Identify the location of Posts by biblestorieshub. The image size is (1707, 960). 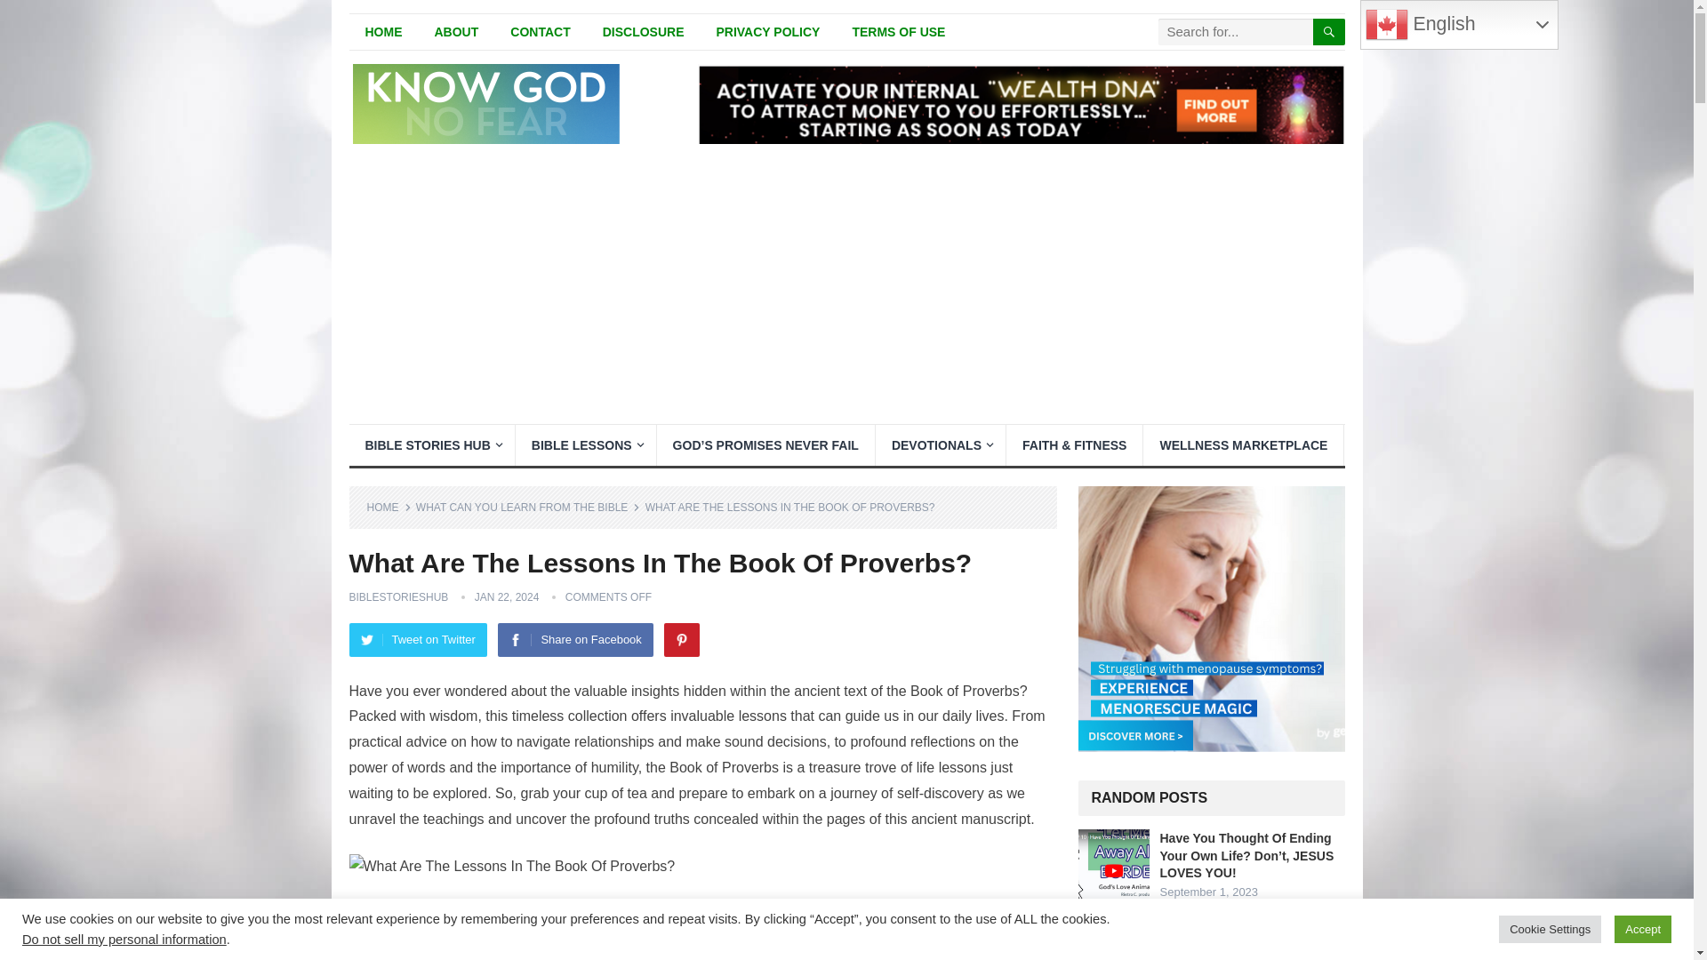
(397, 597).